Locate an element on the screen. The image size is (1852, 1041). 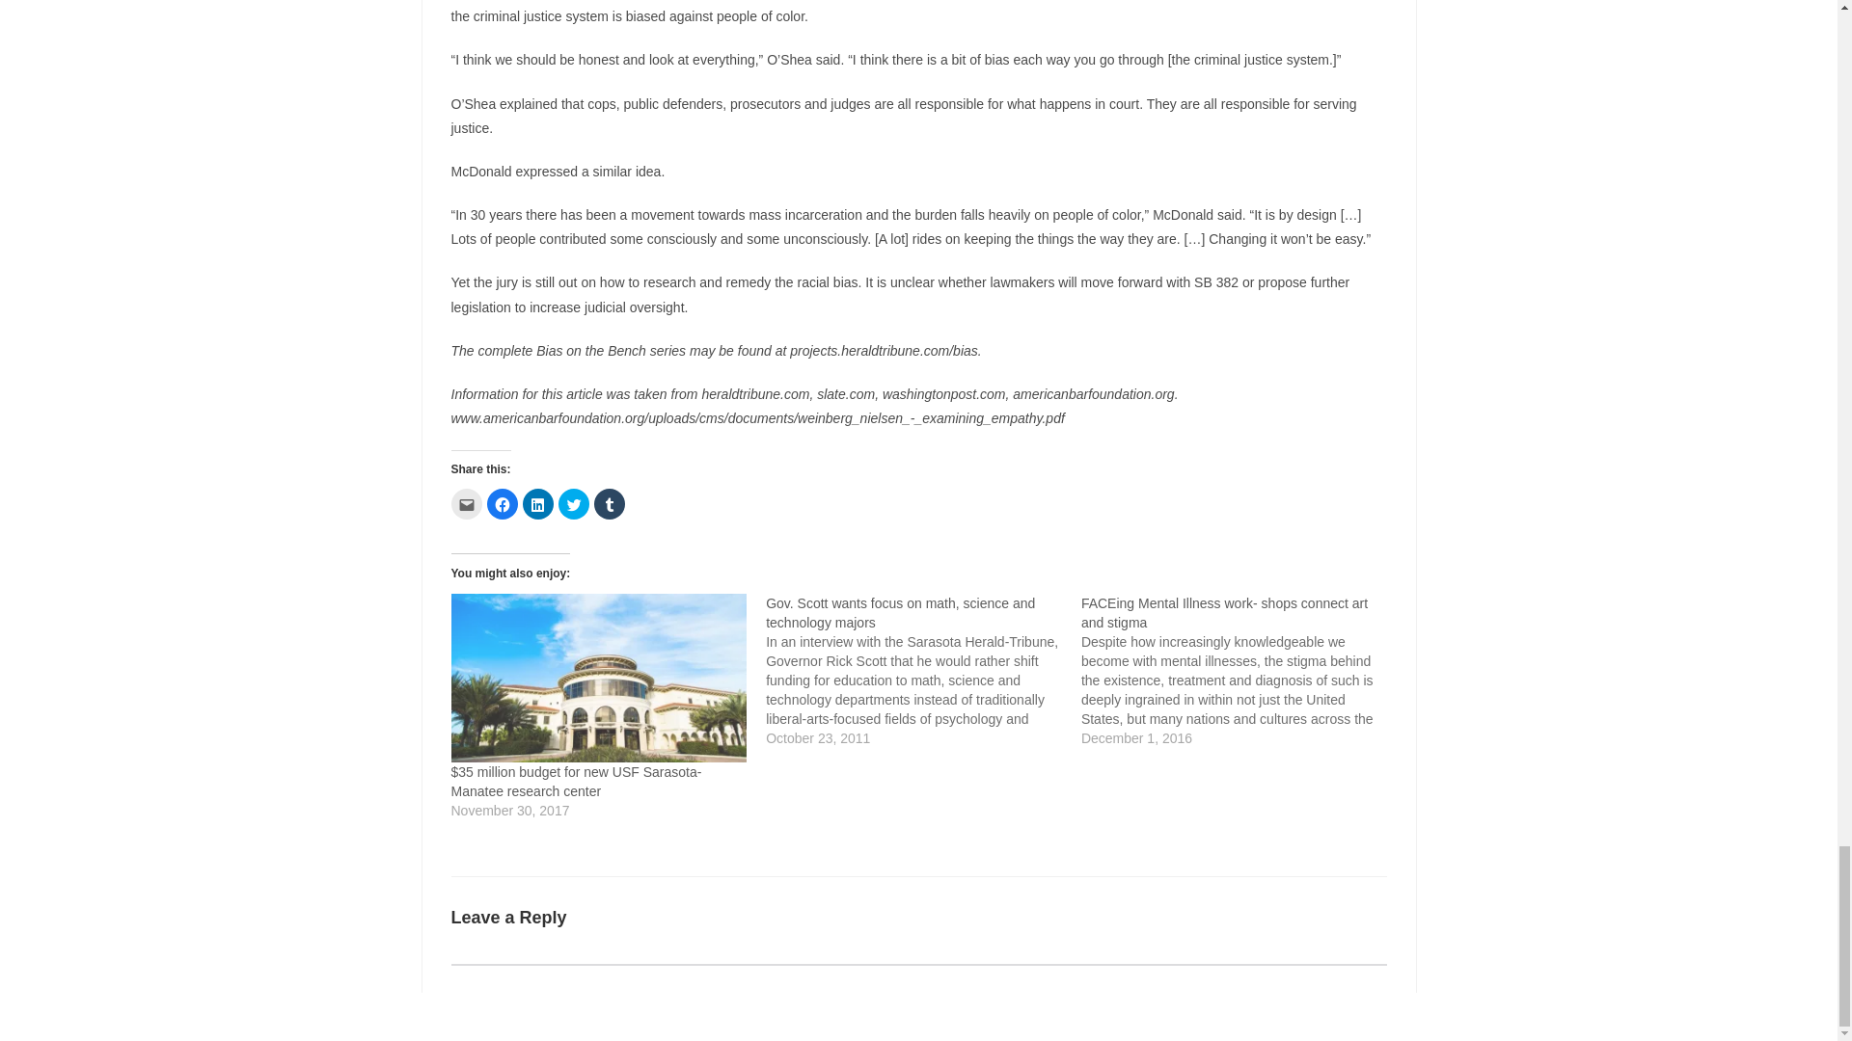
Click to share on Twitter is located at coordinates (573, 503).